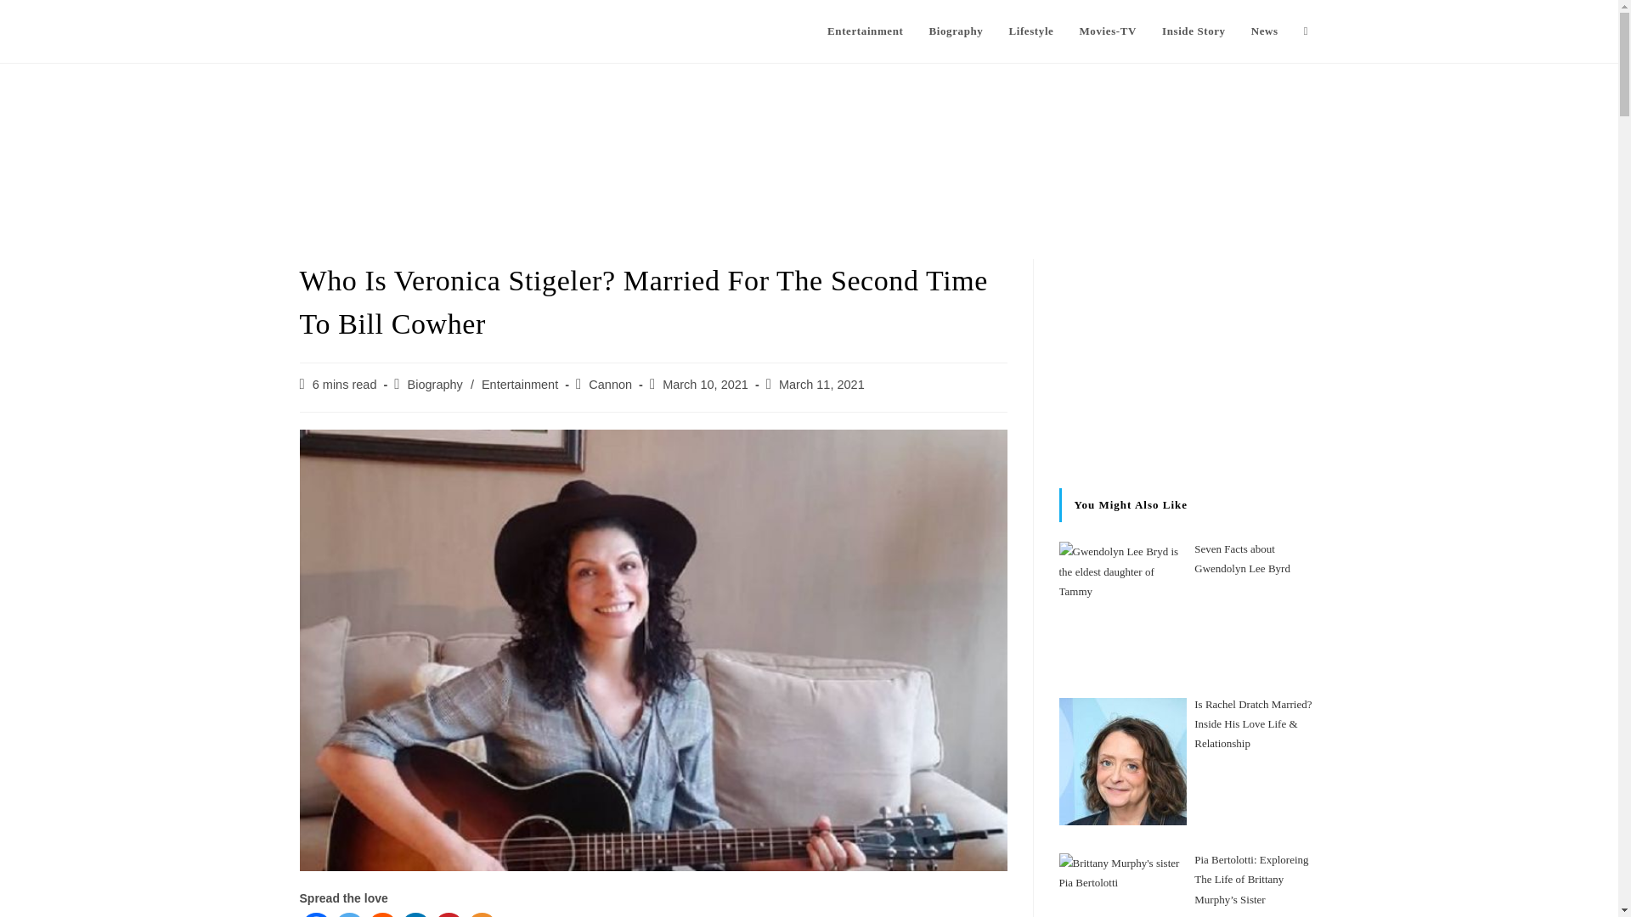  Describe the element at coordinates (482, 914) in the screenshot. I see `More` at that location.